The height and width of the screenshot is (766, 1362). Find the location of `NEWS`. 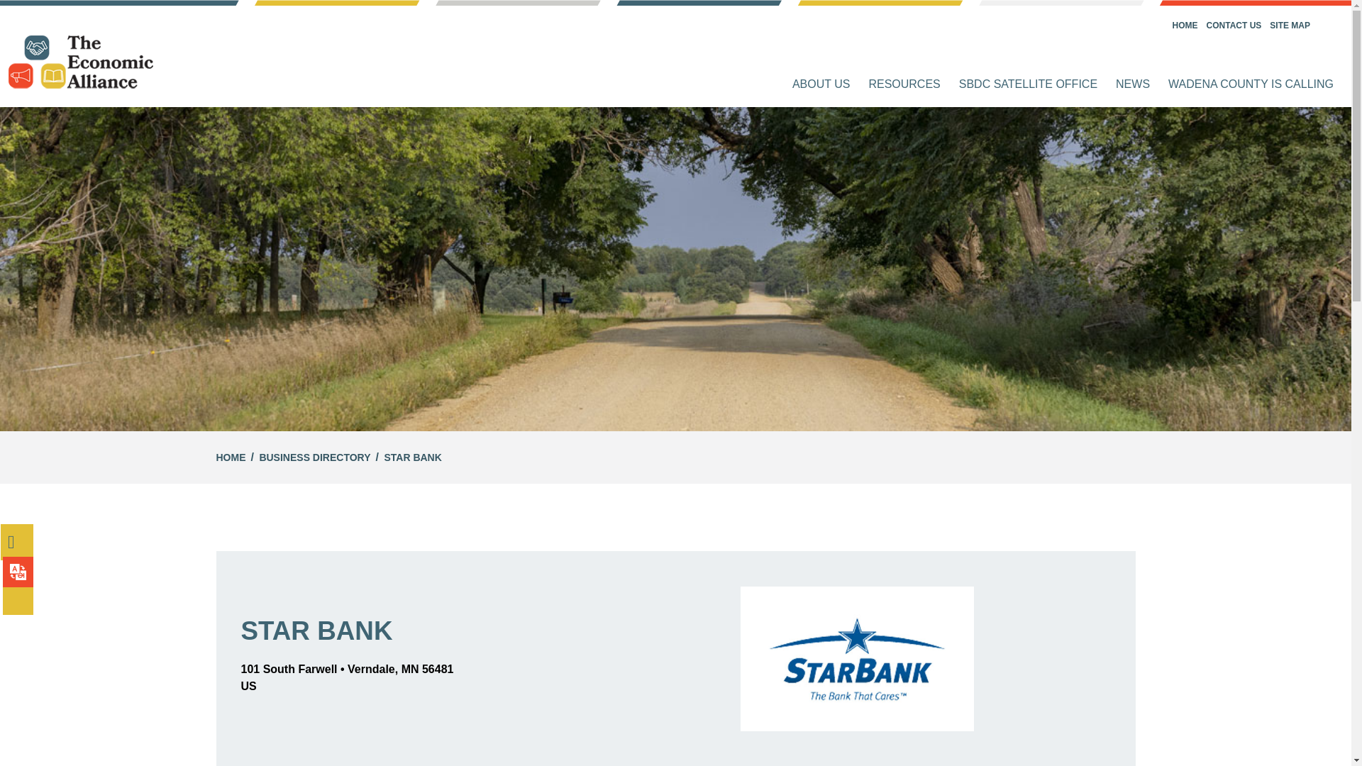

NEWS is located at coordinates (1132, 84).